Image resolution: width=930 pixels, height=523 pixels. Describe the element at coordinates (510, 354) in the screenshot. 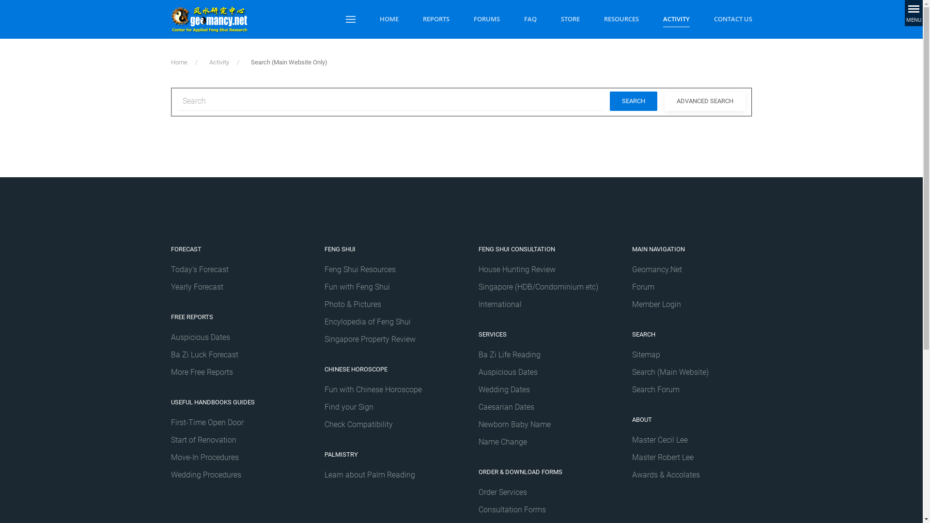

I see `Ba Zi Life Reading` at that location.